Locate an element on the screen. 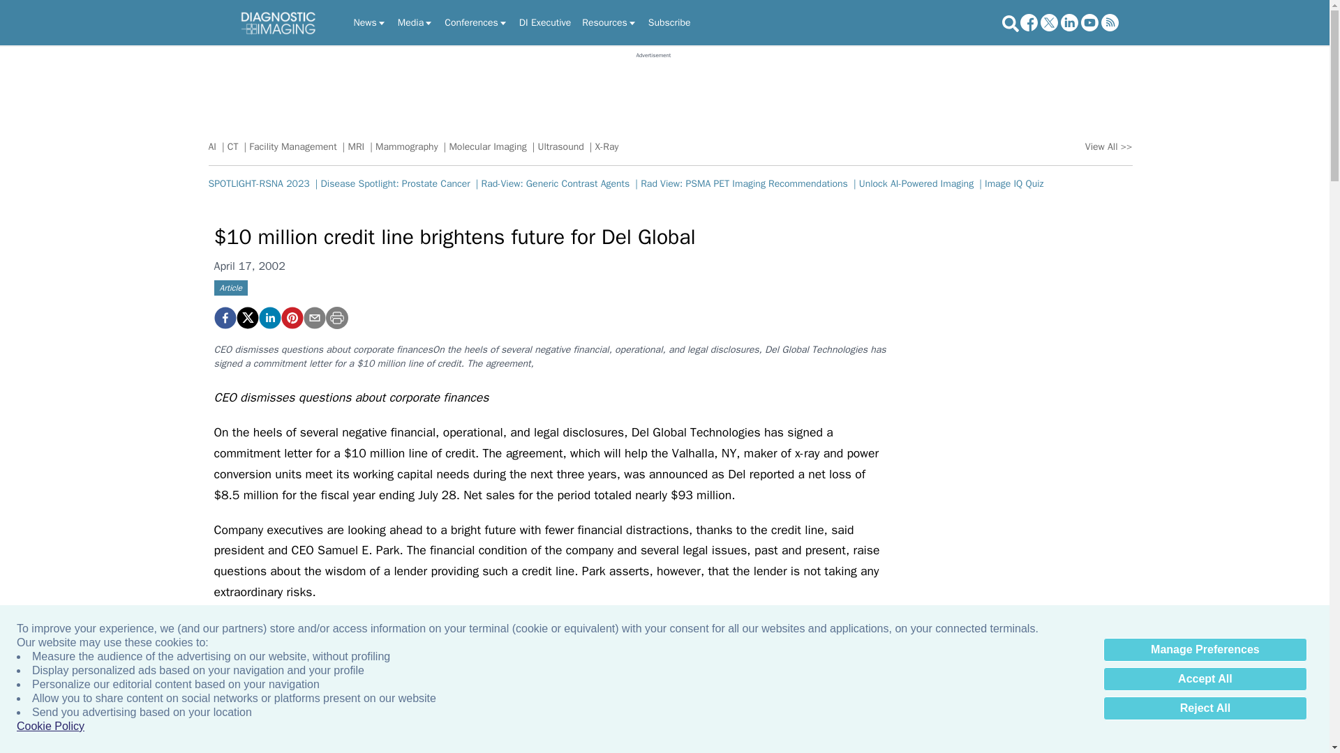 Image resolution: width=1340 pixels, height=753 pixels. Cookie Policy is located at coordinates (50, 727).